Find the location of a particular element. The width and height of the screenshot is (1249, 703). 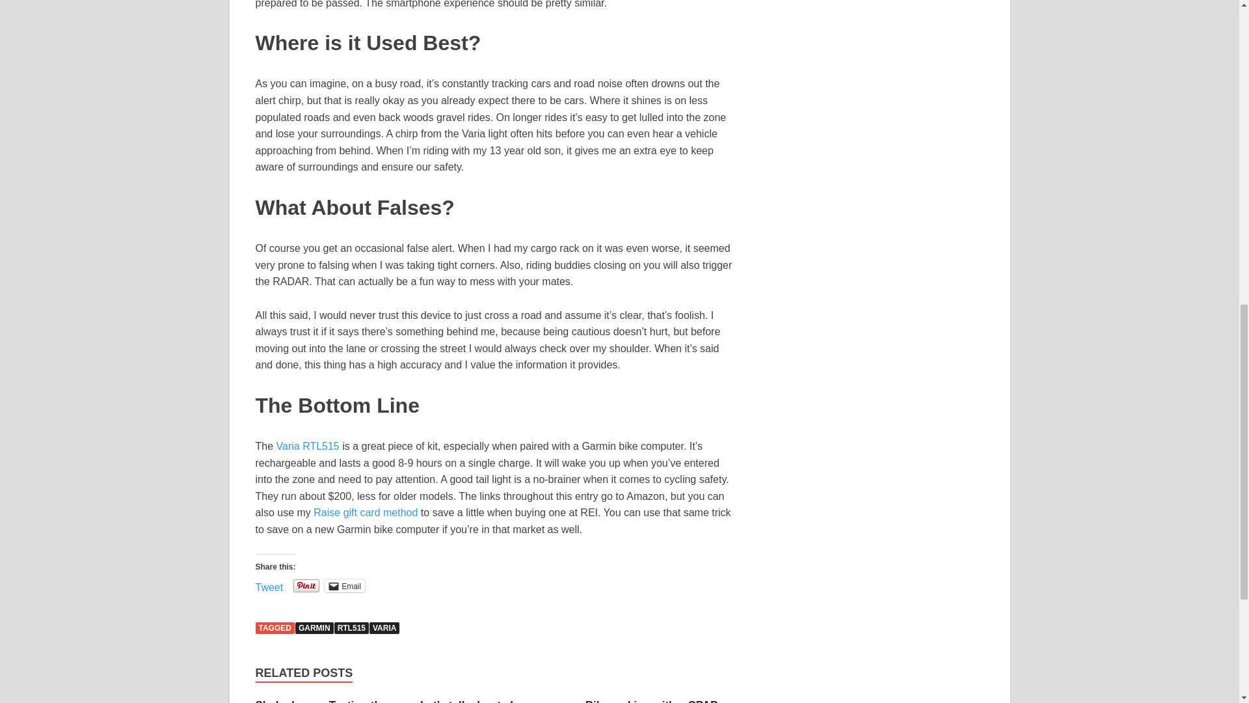

Click to email a link to a friend is located at coordinates (345, 586).